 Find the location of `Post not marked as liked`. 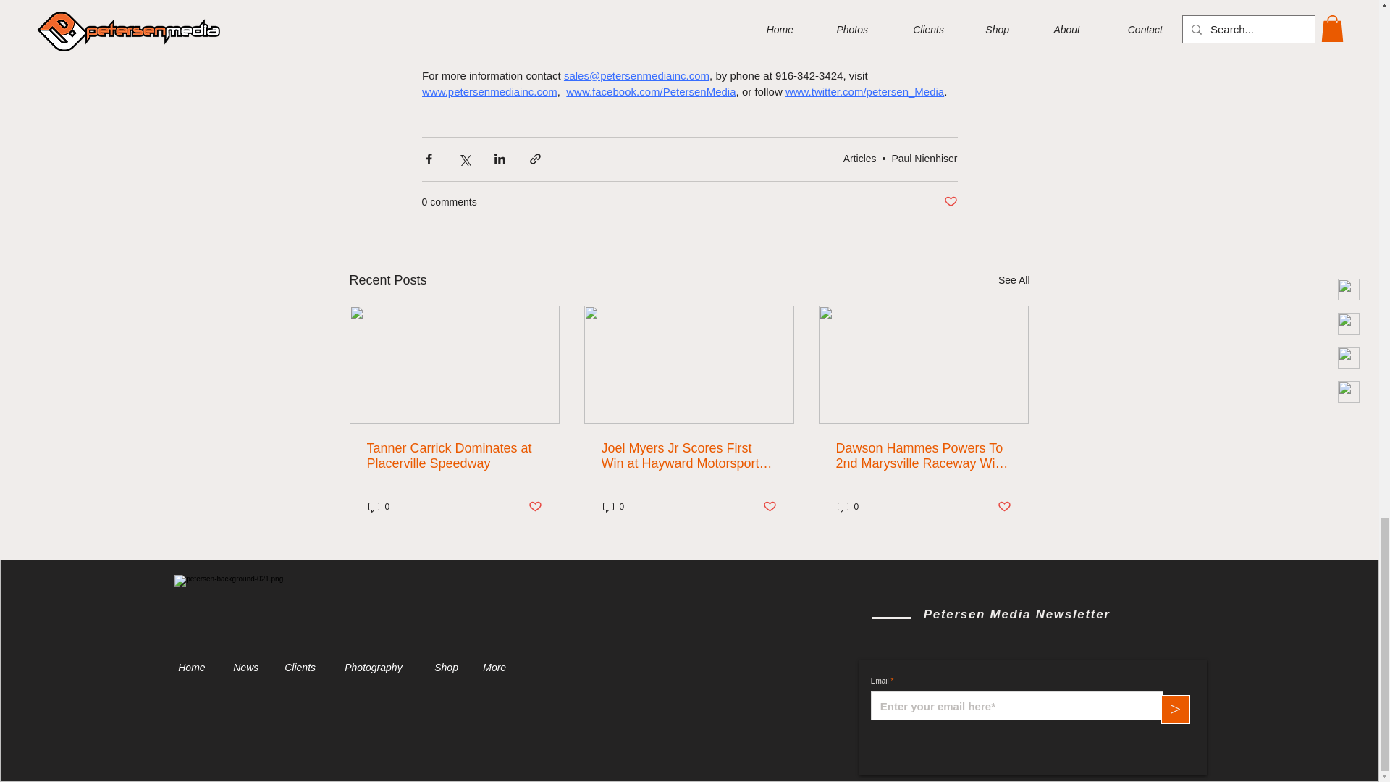

Post not marked as liked is located at coordinates (950, 202).